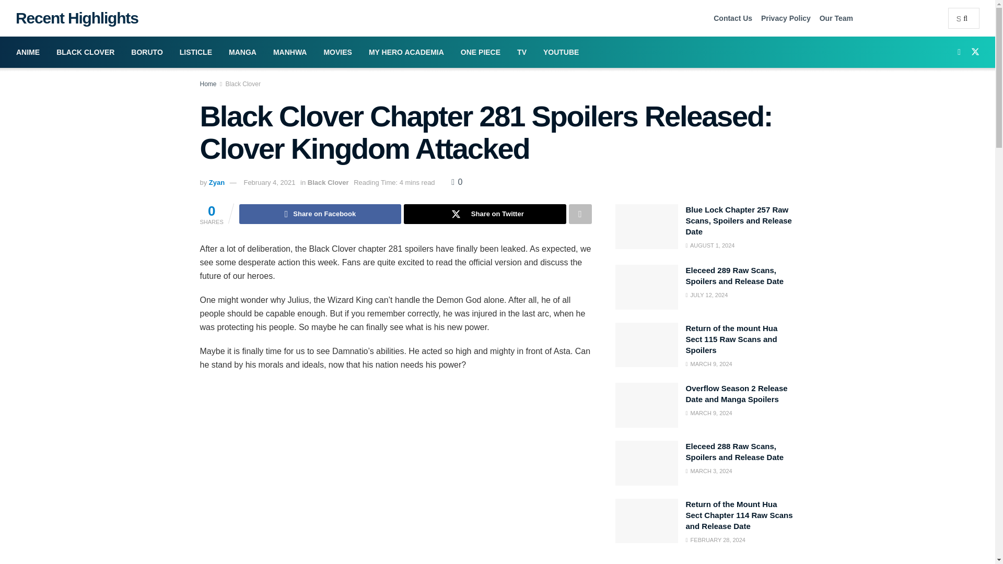 The image size is (1003, 564). What do you see at coordinates (216, 183) in the screenshot?
I see `Zyan` at bounding box center [216, 183].